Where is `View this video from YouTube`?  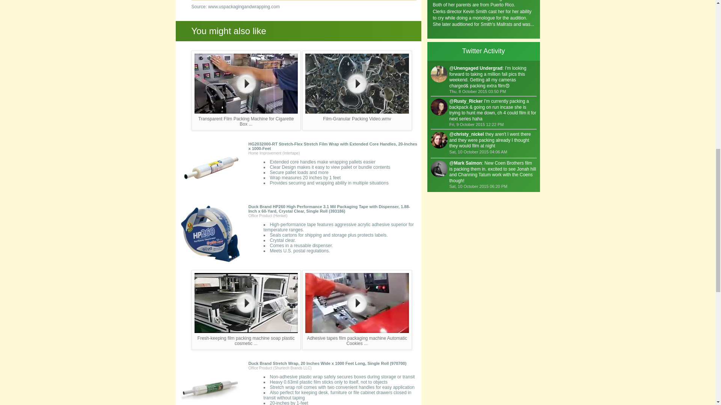 View this video from YouTube is located at coordinates (246, 310).